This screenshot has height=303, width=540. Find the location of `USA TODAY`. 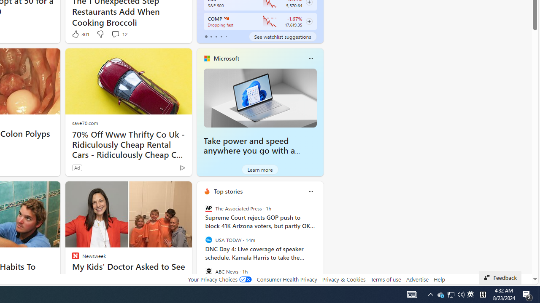

USA TODAY is located at coordinates (208, 240).